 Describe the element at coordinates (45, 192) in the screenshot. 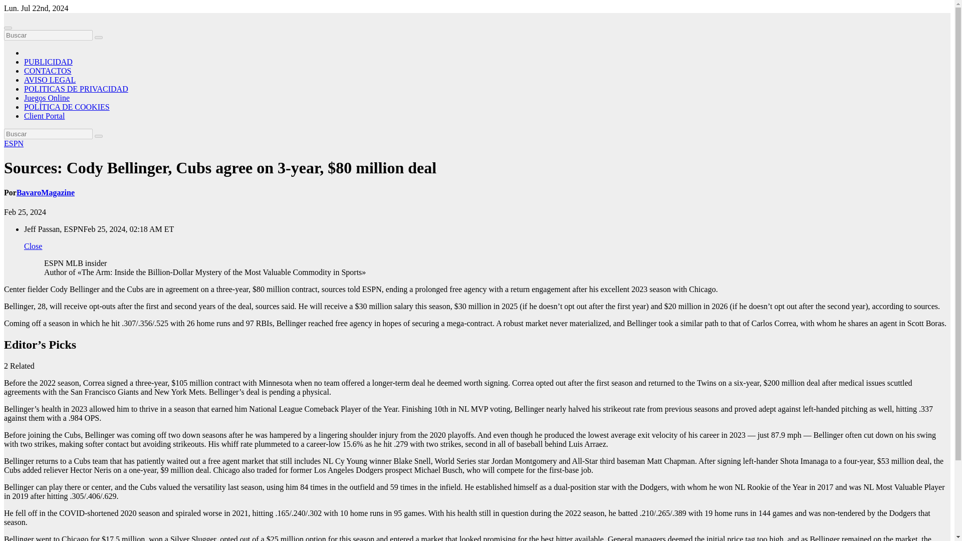

I see `BavaroMagazine` at that location.